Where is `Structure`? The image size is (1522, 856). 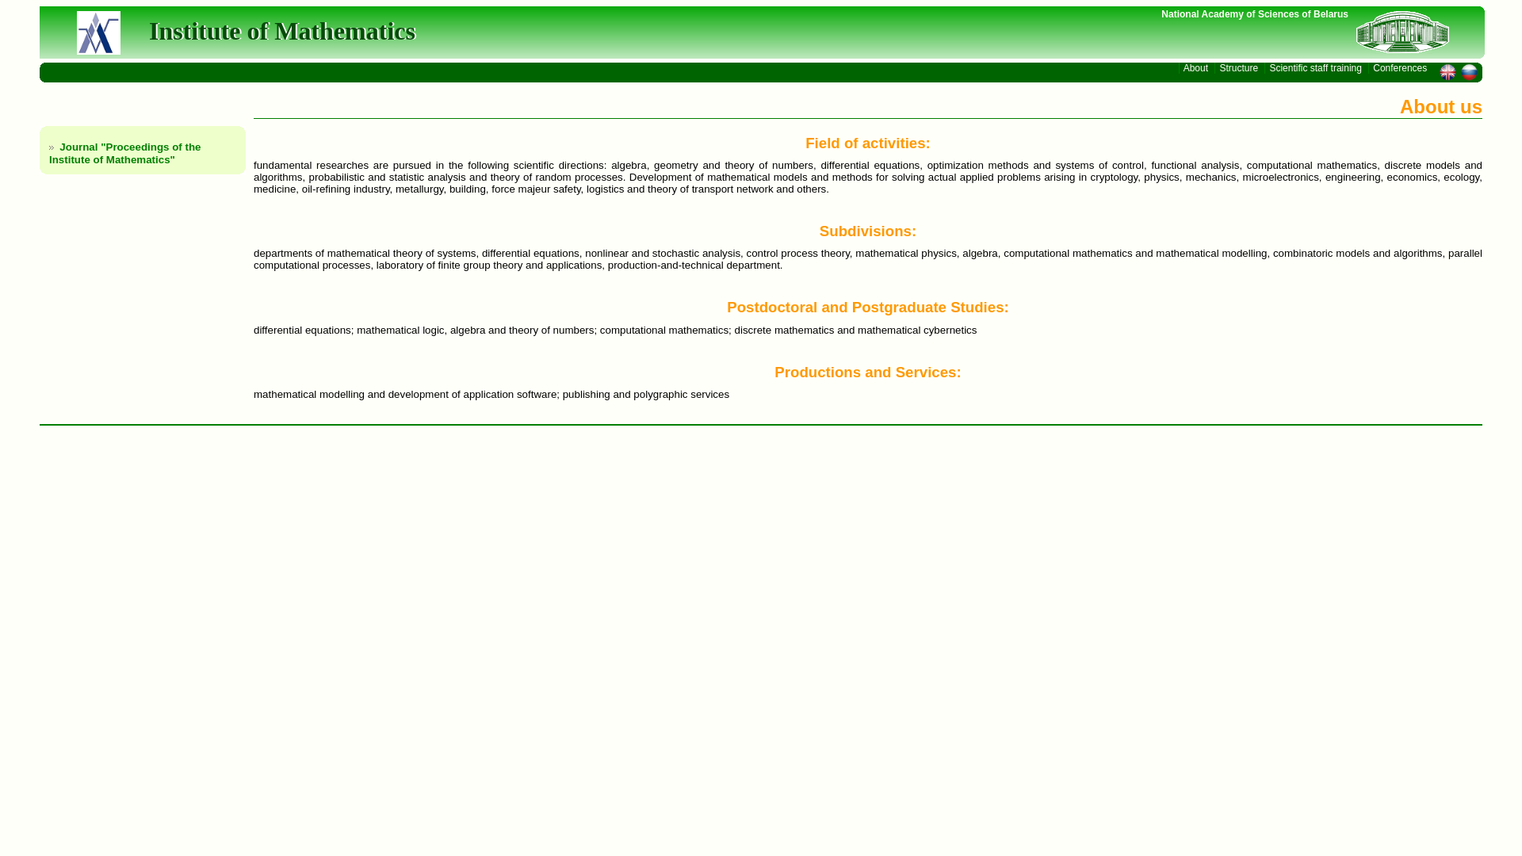
Structure is located at coordinates (1240, 68).